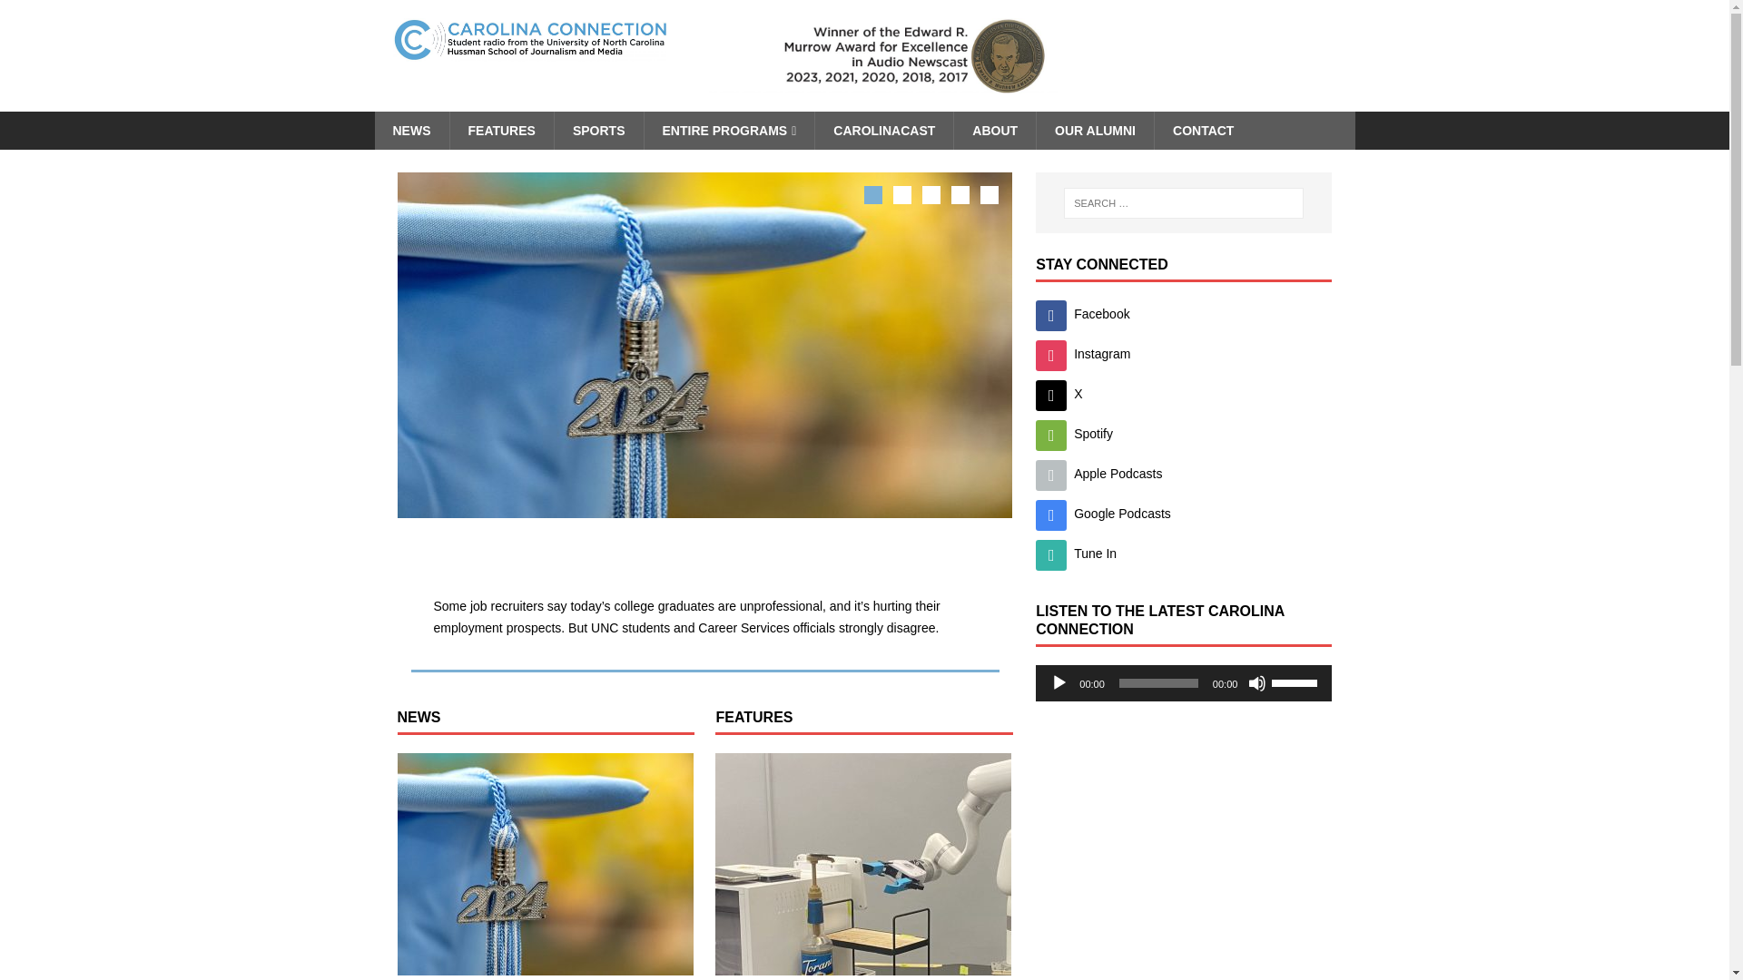 The width and height of the screenshot is (1743, 980). Describe the element at coordinates (677, 557) in the screenshot. I see `Are Gen Z job applicants unprofessional or too demanding?` at that location.